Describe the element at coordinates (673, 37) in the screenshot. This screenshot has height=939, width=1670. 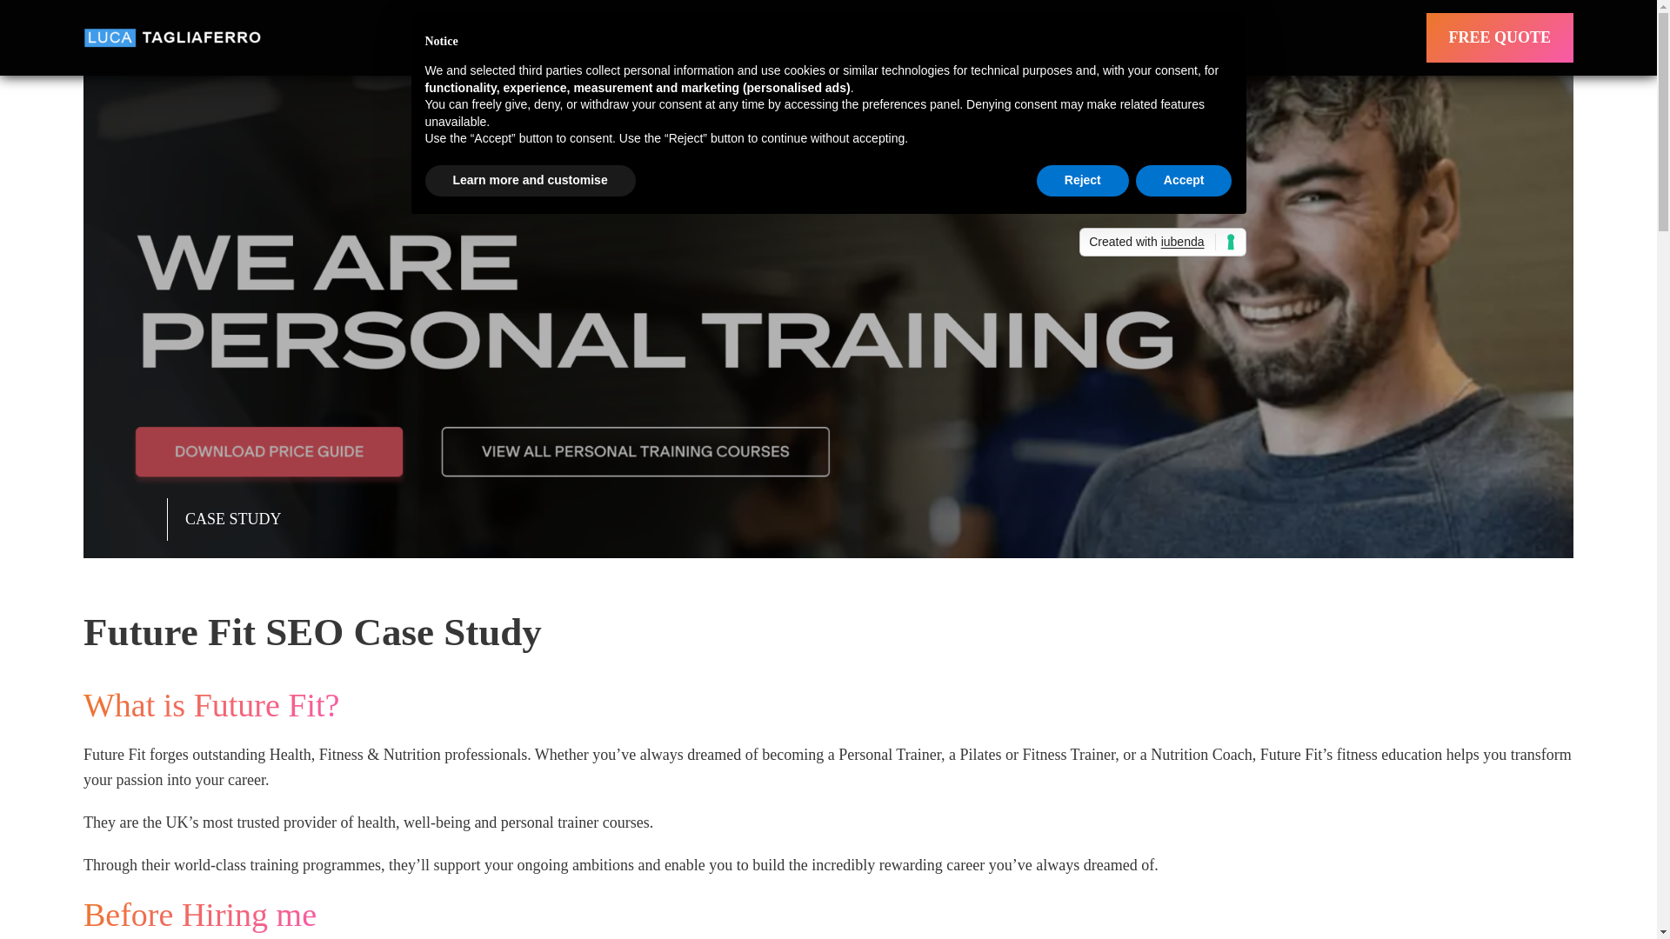
I see `WORK WITH ME ON SEO` at that location.